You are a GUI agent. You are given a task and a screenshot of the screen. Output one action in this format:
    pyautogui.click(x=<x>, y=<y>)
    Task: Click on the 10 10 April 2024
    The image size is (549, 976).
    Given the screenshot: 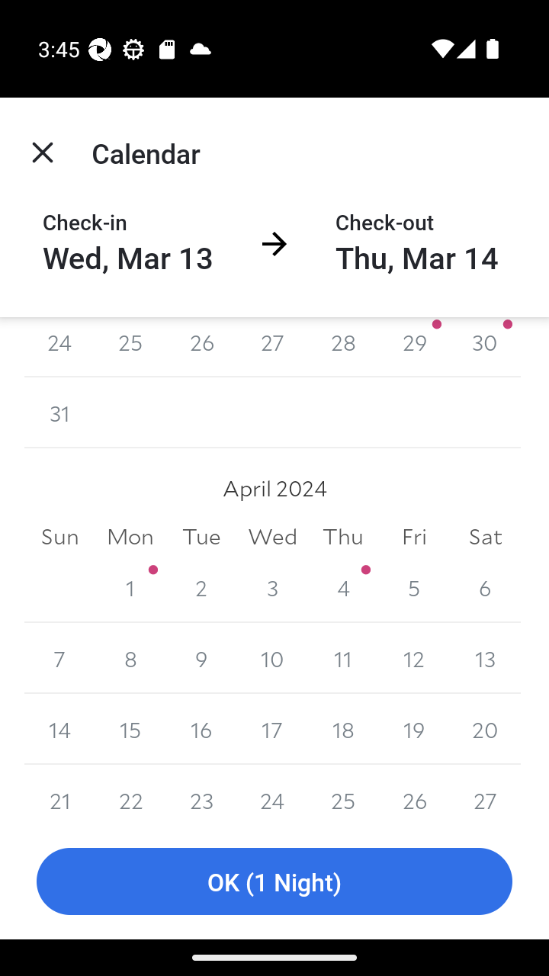 What is the action you would take?
    pyautogui.click(x=272, y=658)
    